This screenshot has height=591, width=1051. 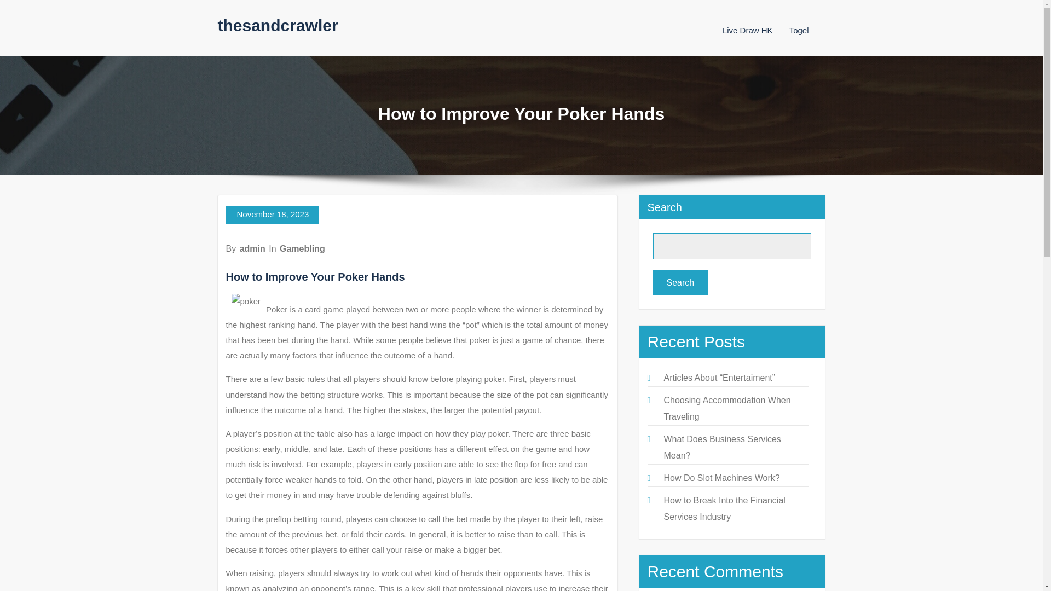 I want to click on thesandcrawler, so click(x=278, y=25).